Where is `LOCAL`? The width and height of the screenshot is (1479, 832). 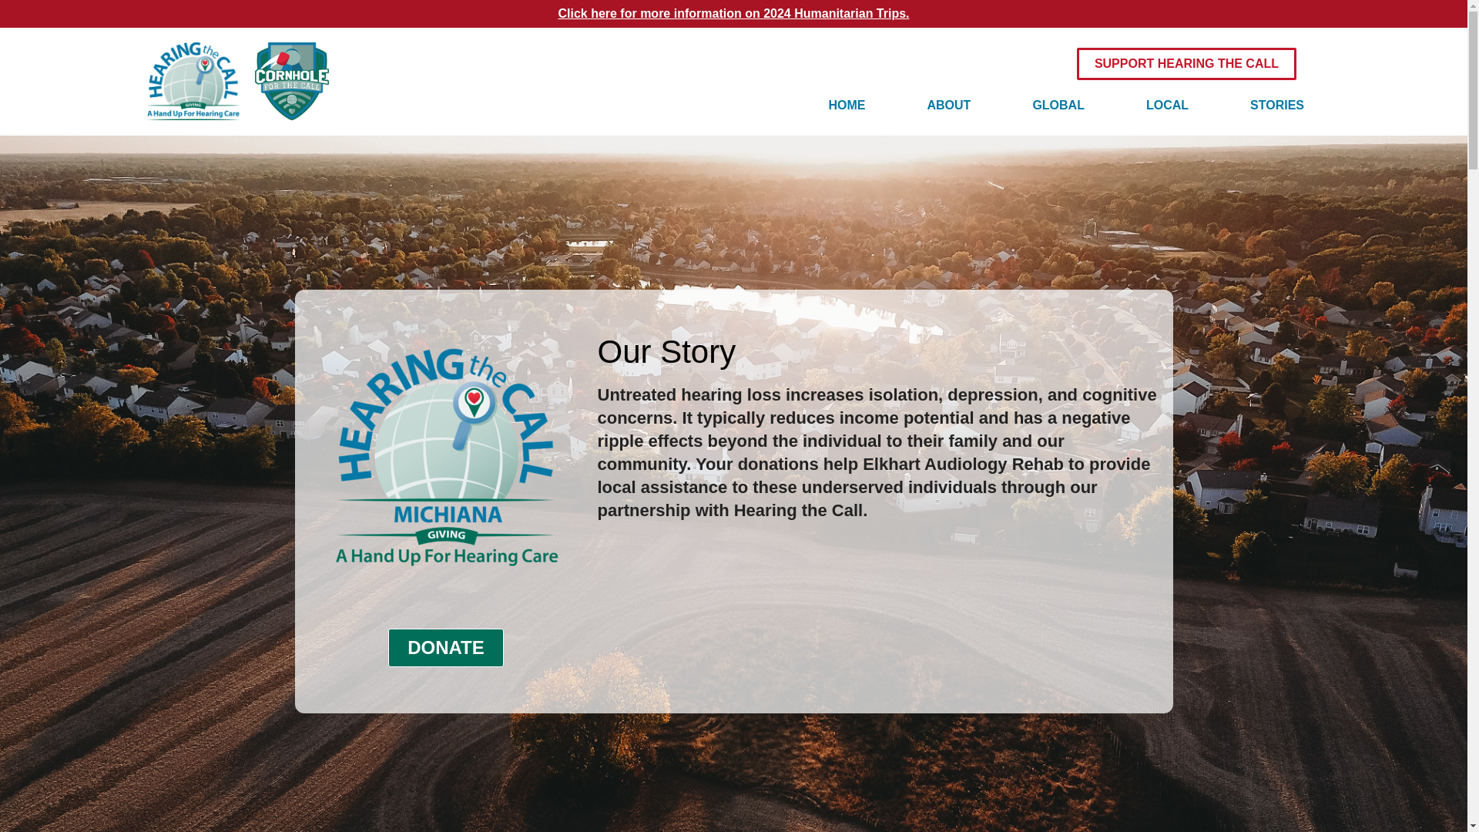 LOCAL is located at coordinates (1167, 105).